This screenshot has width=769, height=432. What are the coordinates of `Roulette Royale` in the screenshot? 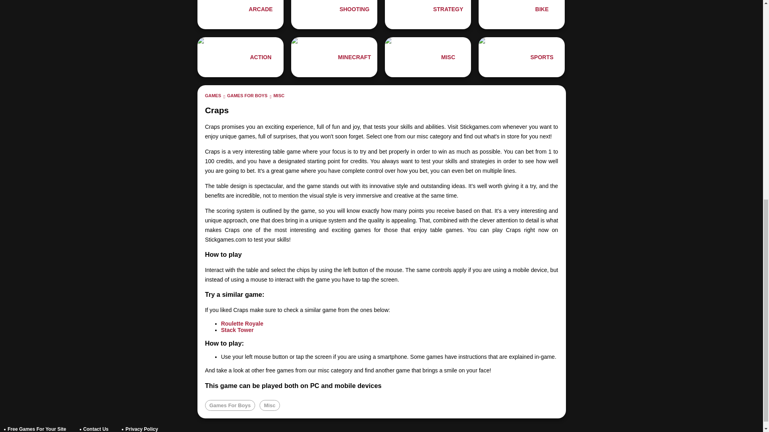 It's located at (242, 323).